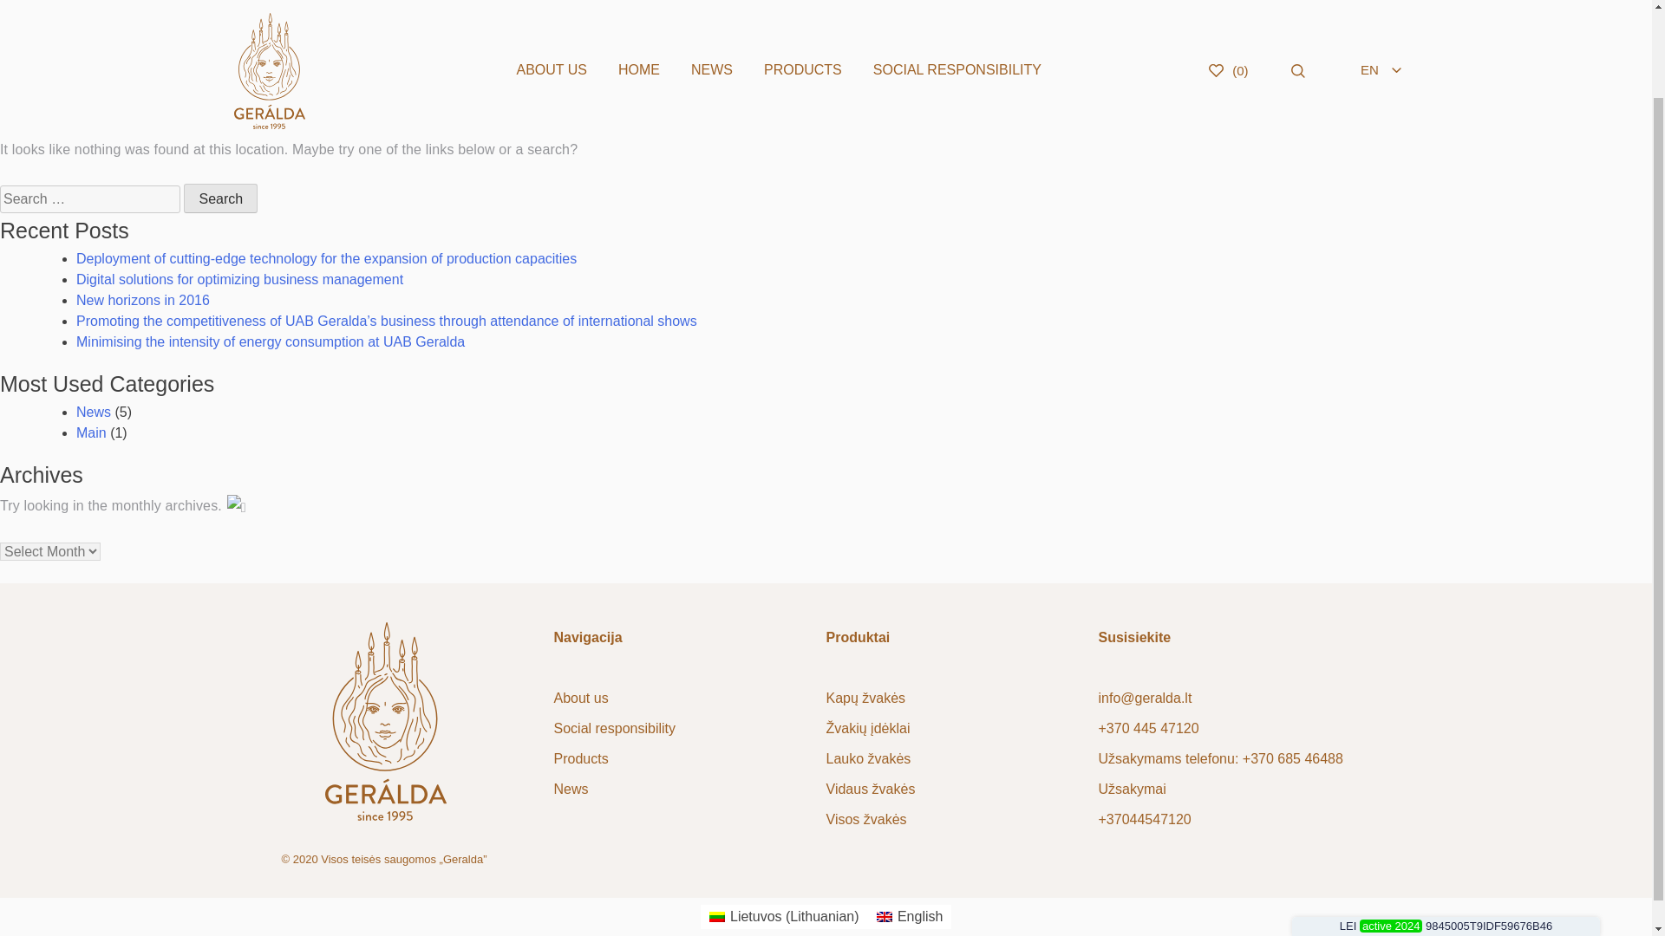  I want to click on New horizons in 2016, so click(142, 300).